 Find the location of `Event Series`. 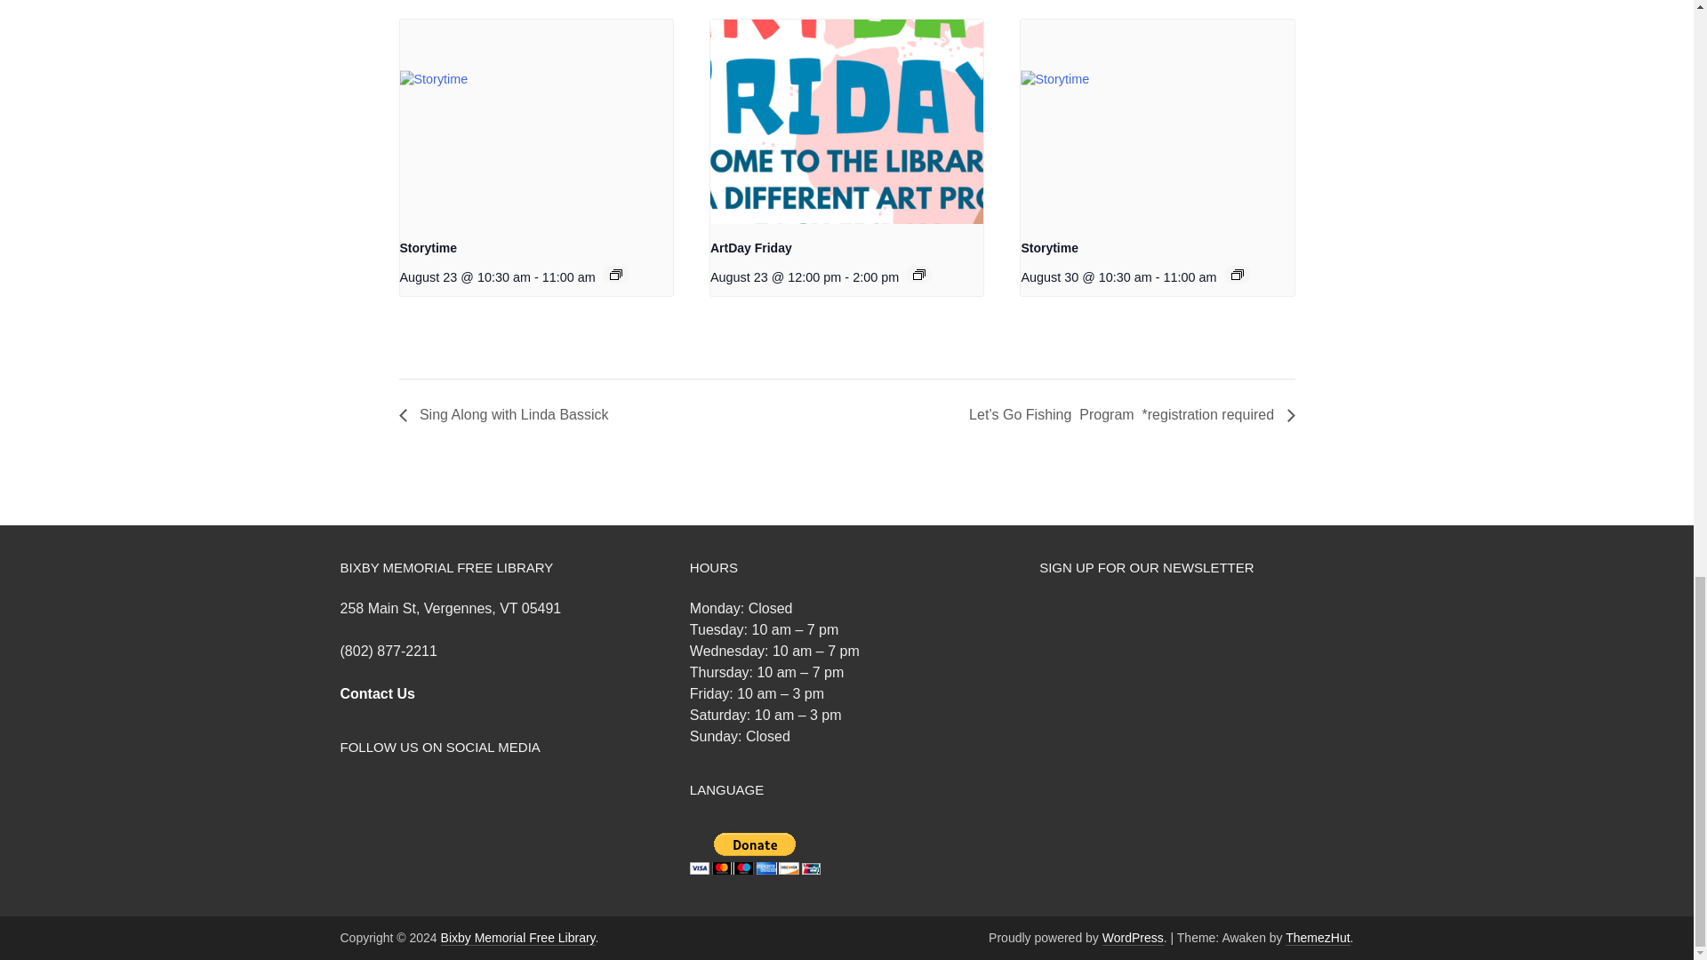

Event Series is located at coordinates (1238, 275).